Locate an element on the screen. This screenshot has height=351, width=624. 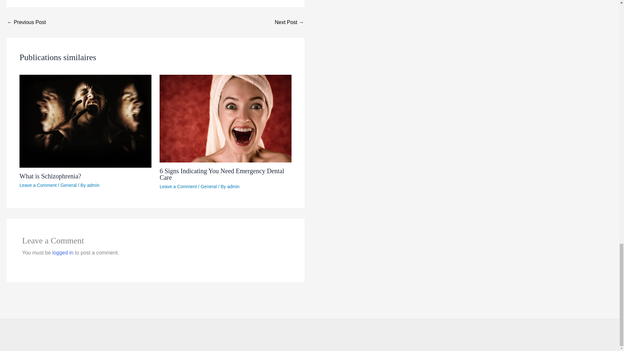
admin is located at coordinates (233, 187).